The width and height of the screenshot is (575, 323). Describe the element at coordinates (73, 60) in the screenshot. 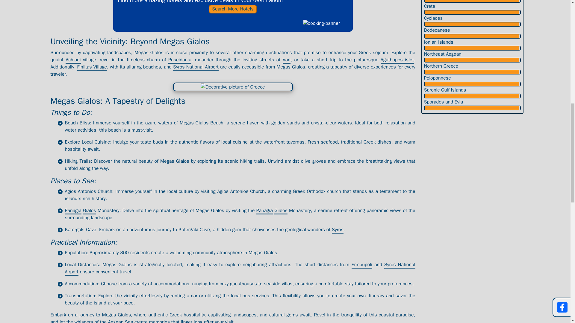

I see `Achladi` at that location.